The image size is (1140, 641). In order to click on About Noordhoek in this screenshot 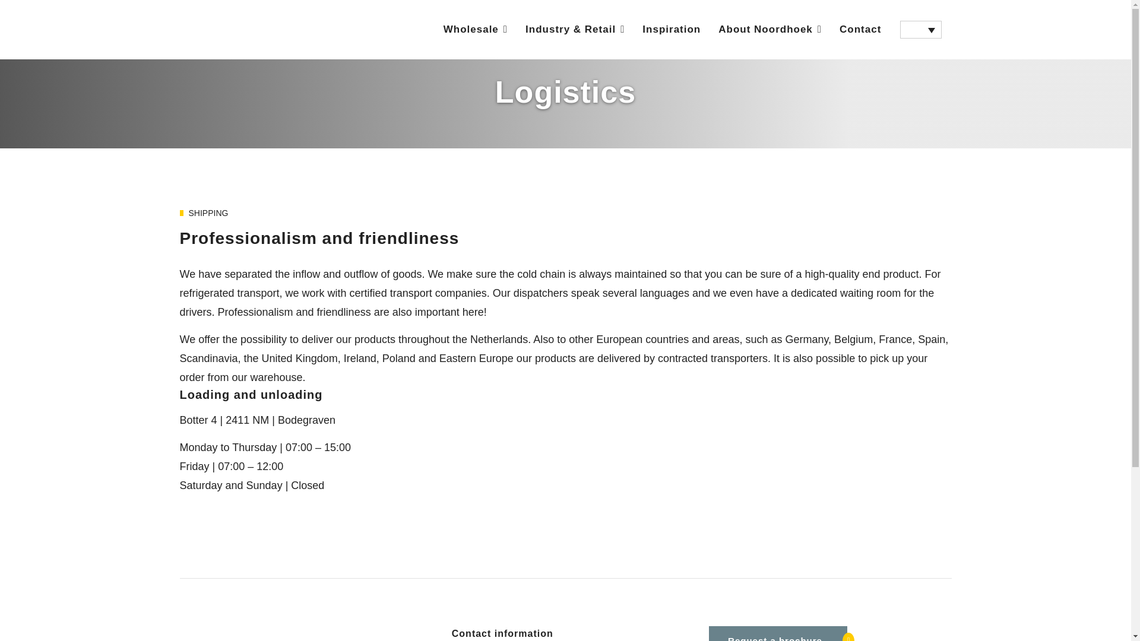, I will do `click(769, 30)`.